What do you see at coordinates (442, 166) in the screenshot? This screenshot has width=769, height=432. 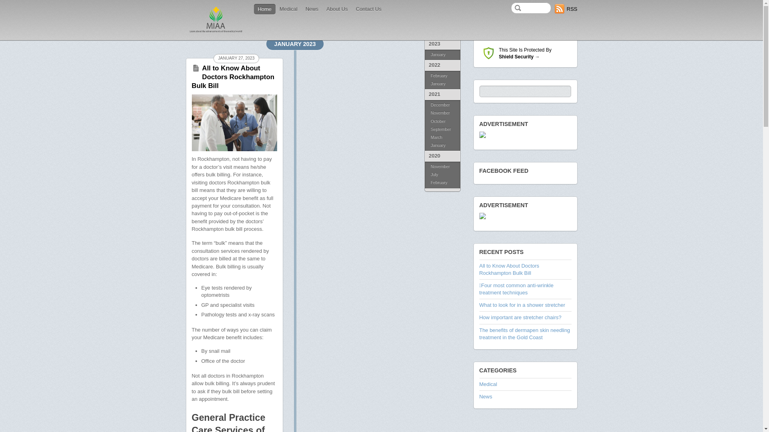 I see `November` at bounding box center [442, 166].